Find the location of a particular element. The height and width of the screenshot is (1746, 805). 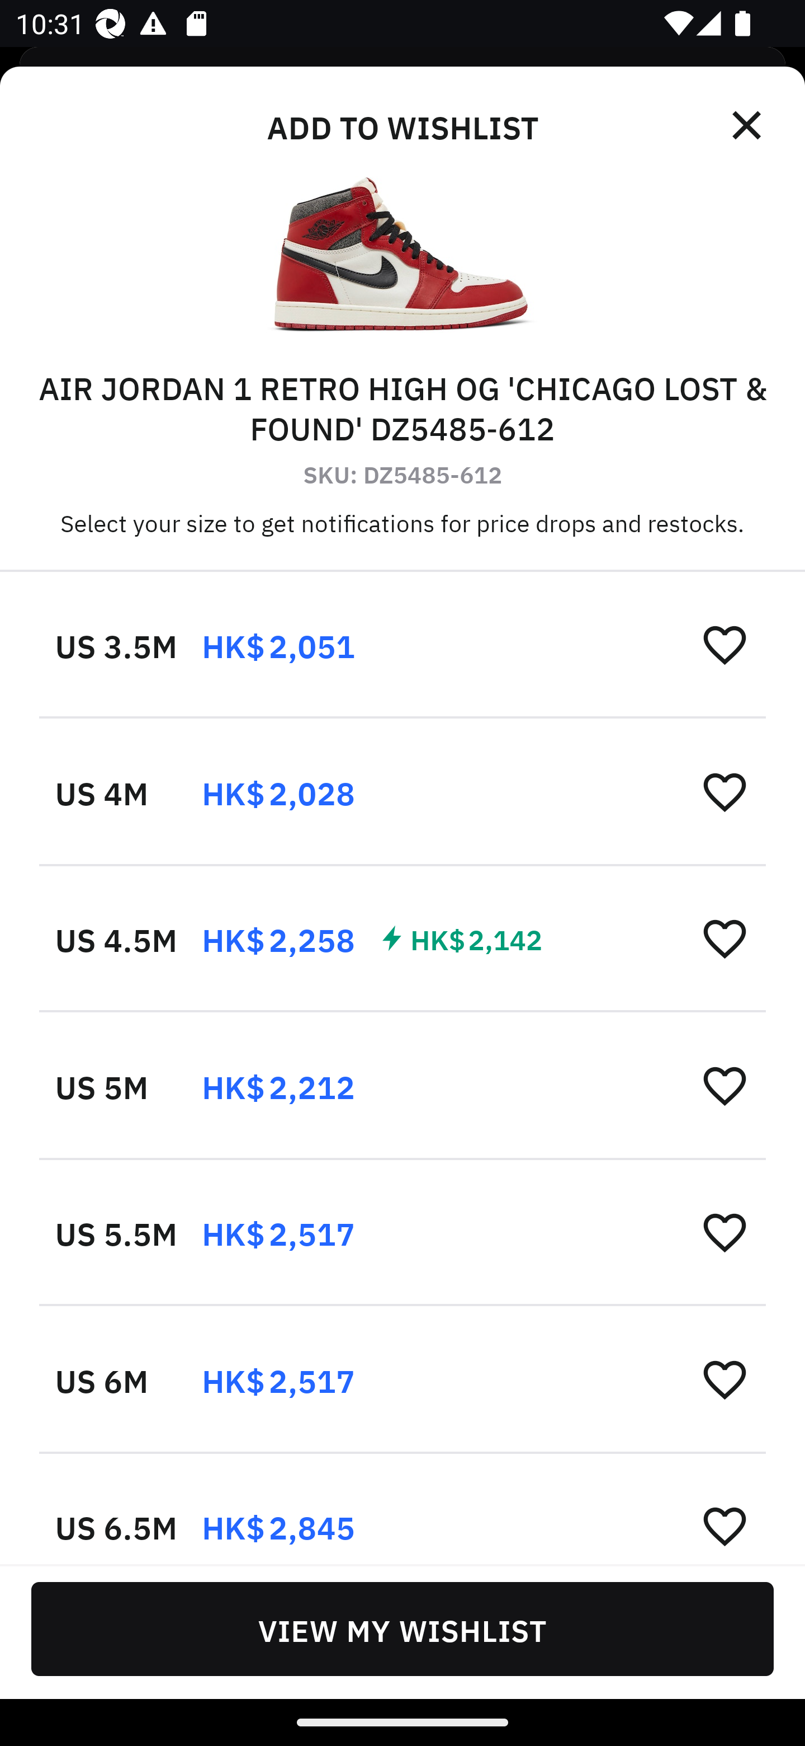

󰋕 is located at coordinates (724, 1378).